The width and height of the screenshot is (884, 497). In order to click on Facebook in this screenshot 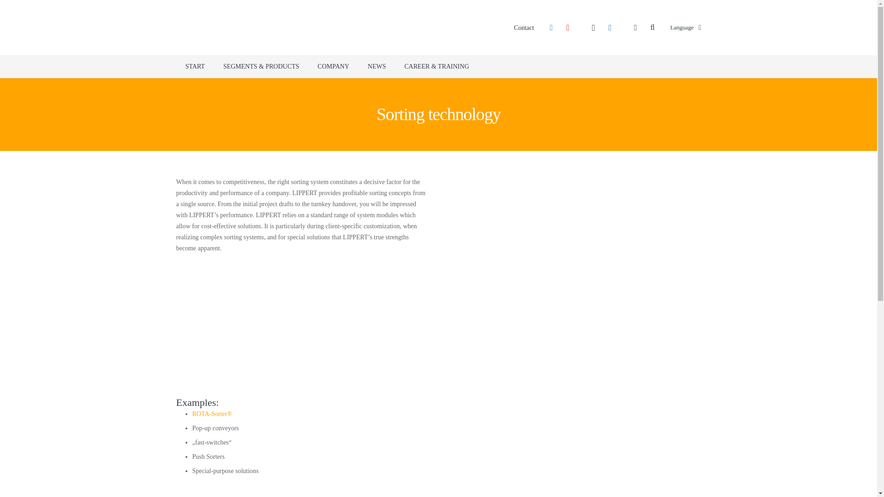, I will do `click(551, 28)`.